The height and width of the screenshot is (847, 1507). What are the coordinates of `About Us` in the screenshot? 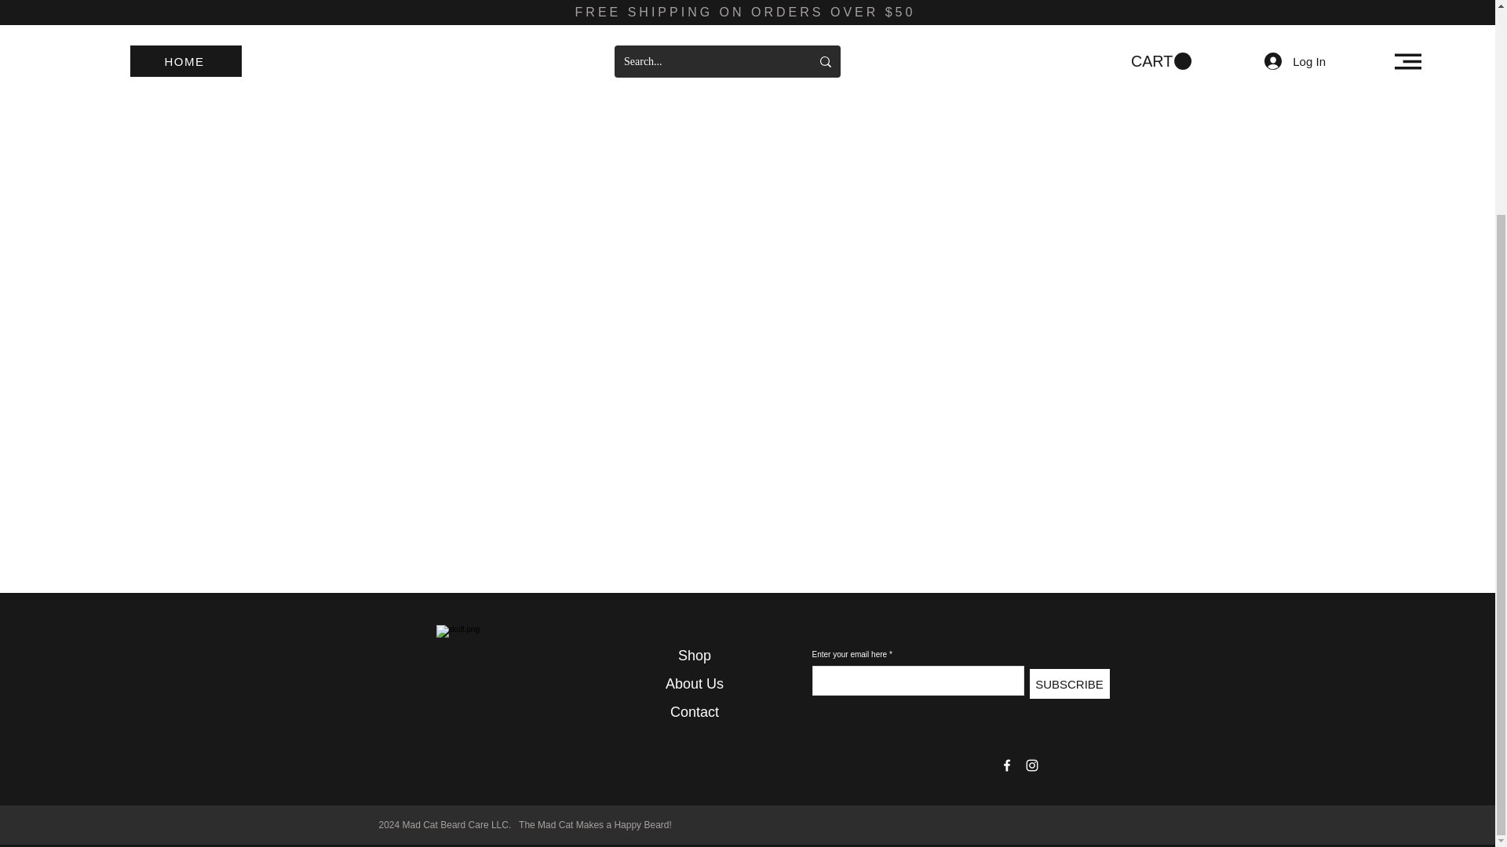 It's located at (694, 684).